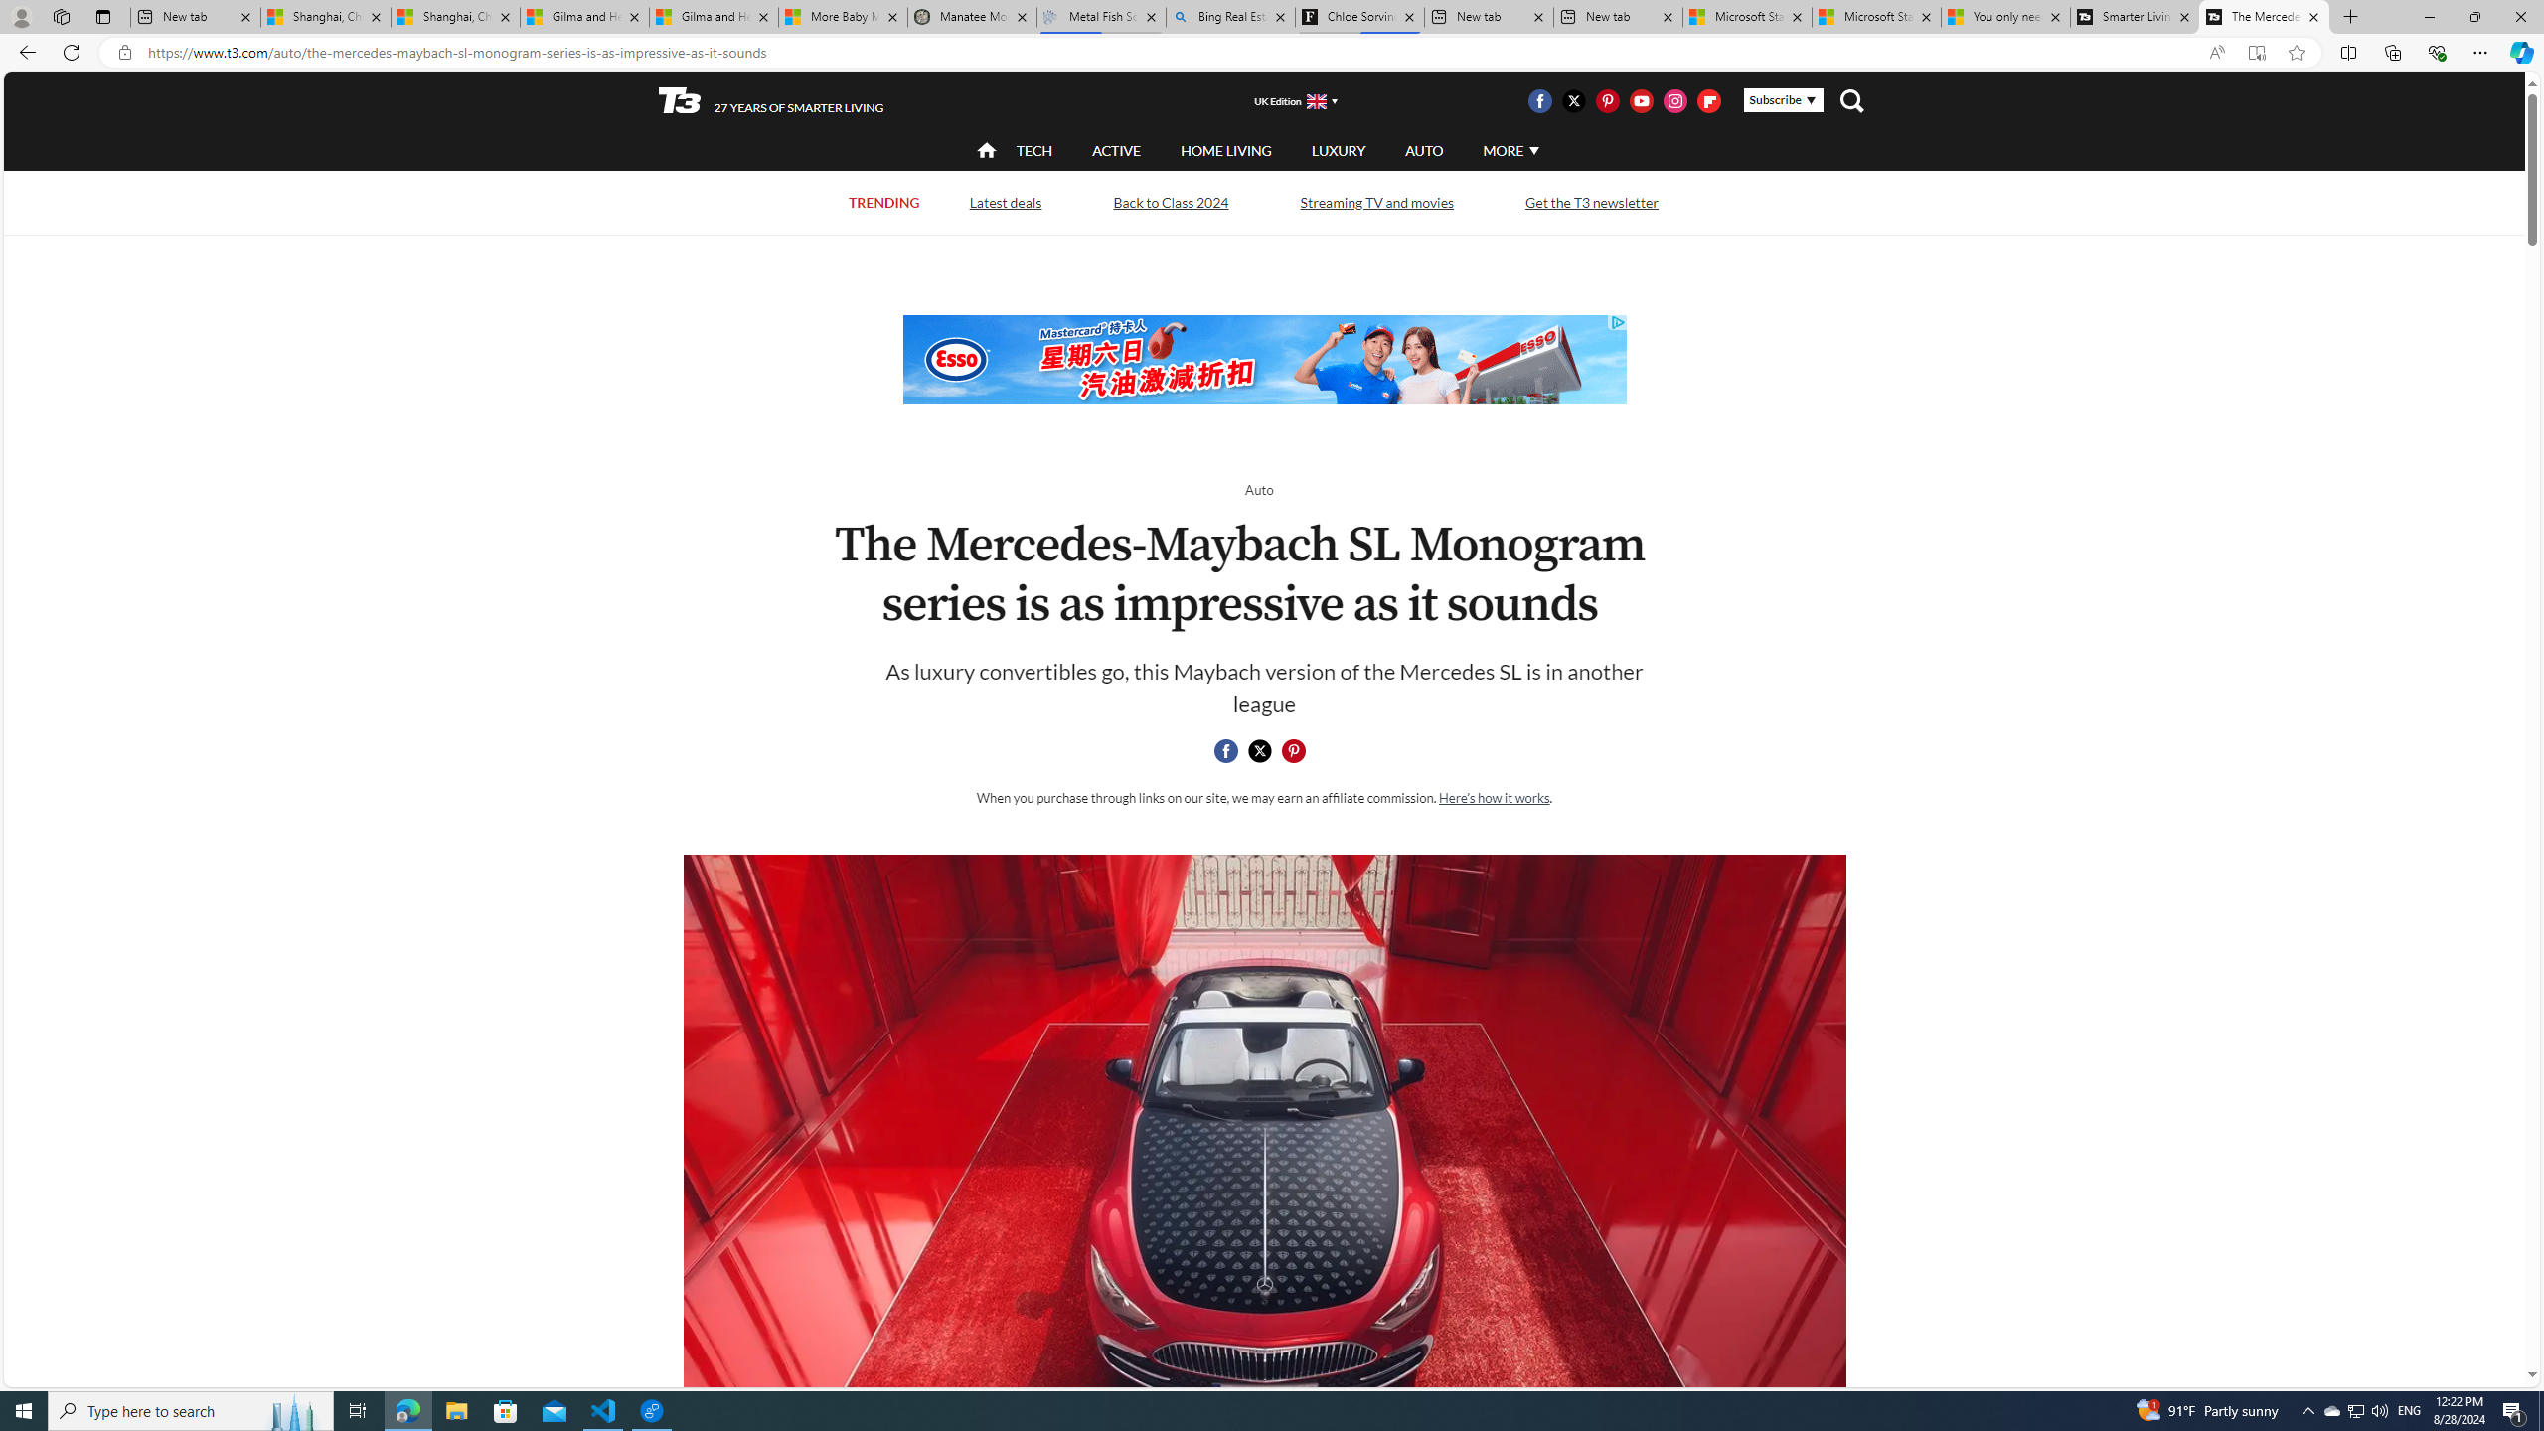  I want to click on Share this page on Facebook, so click(1226, 751).